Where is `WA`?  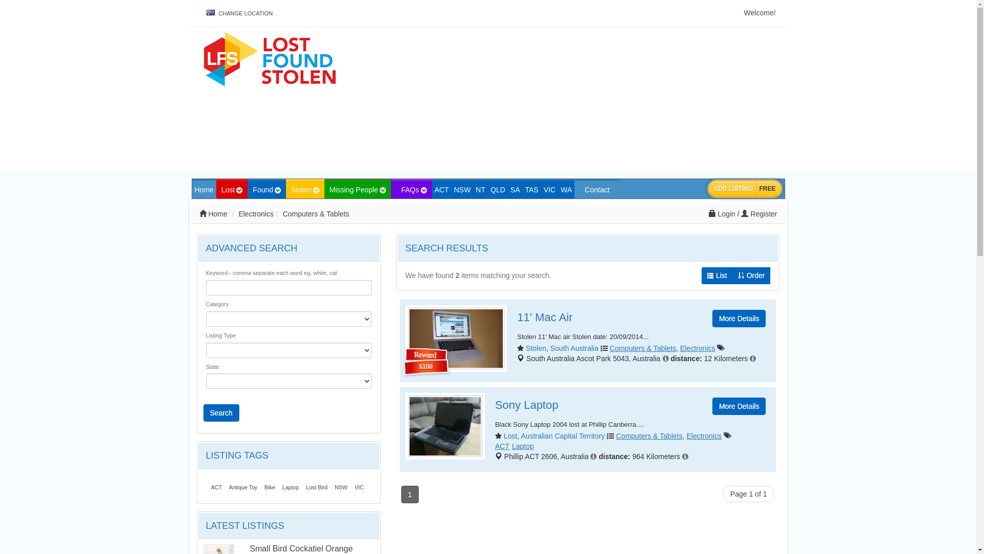
WA is located at coordinates (566, 190).